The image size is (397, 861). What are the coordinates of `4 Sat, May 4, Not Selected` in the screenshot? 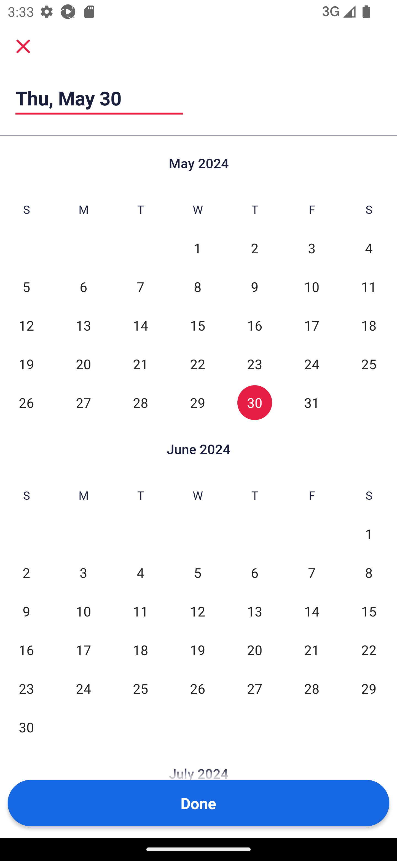 It's located at (369, 248).